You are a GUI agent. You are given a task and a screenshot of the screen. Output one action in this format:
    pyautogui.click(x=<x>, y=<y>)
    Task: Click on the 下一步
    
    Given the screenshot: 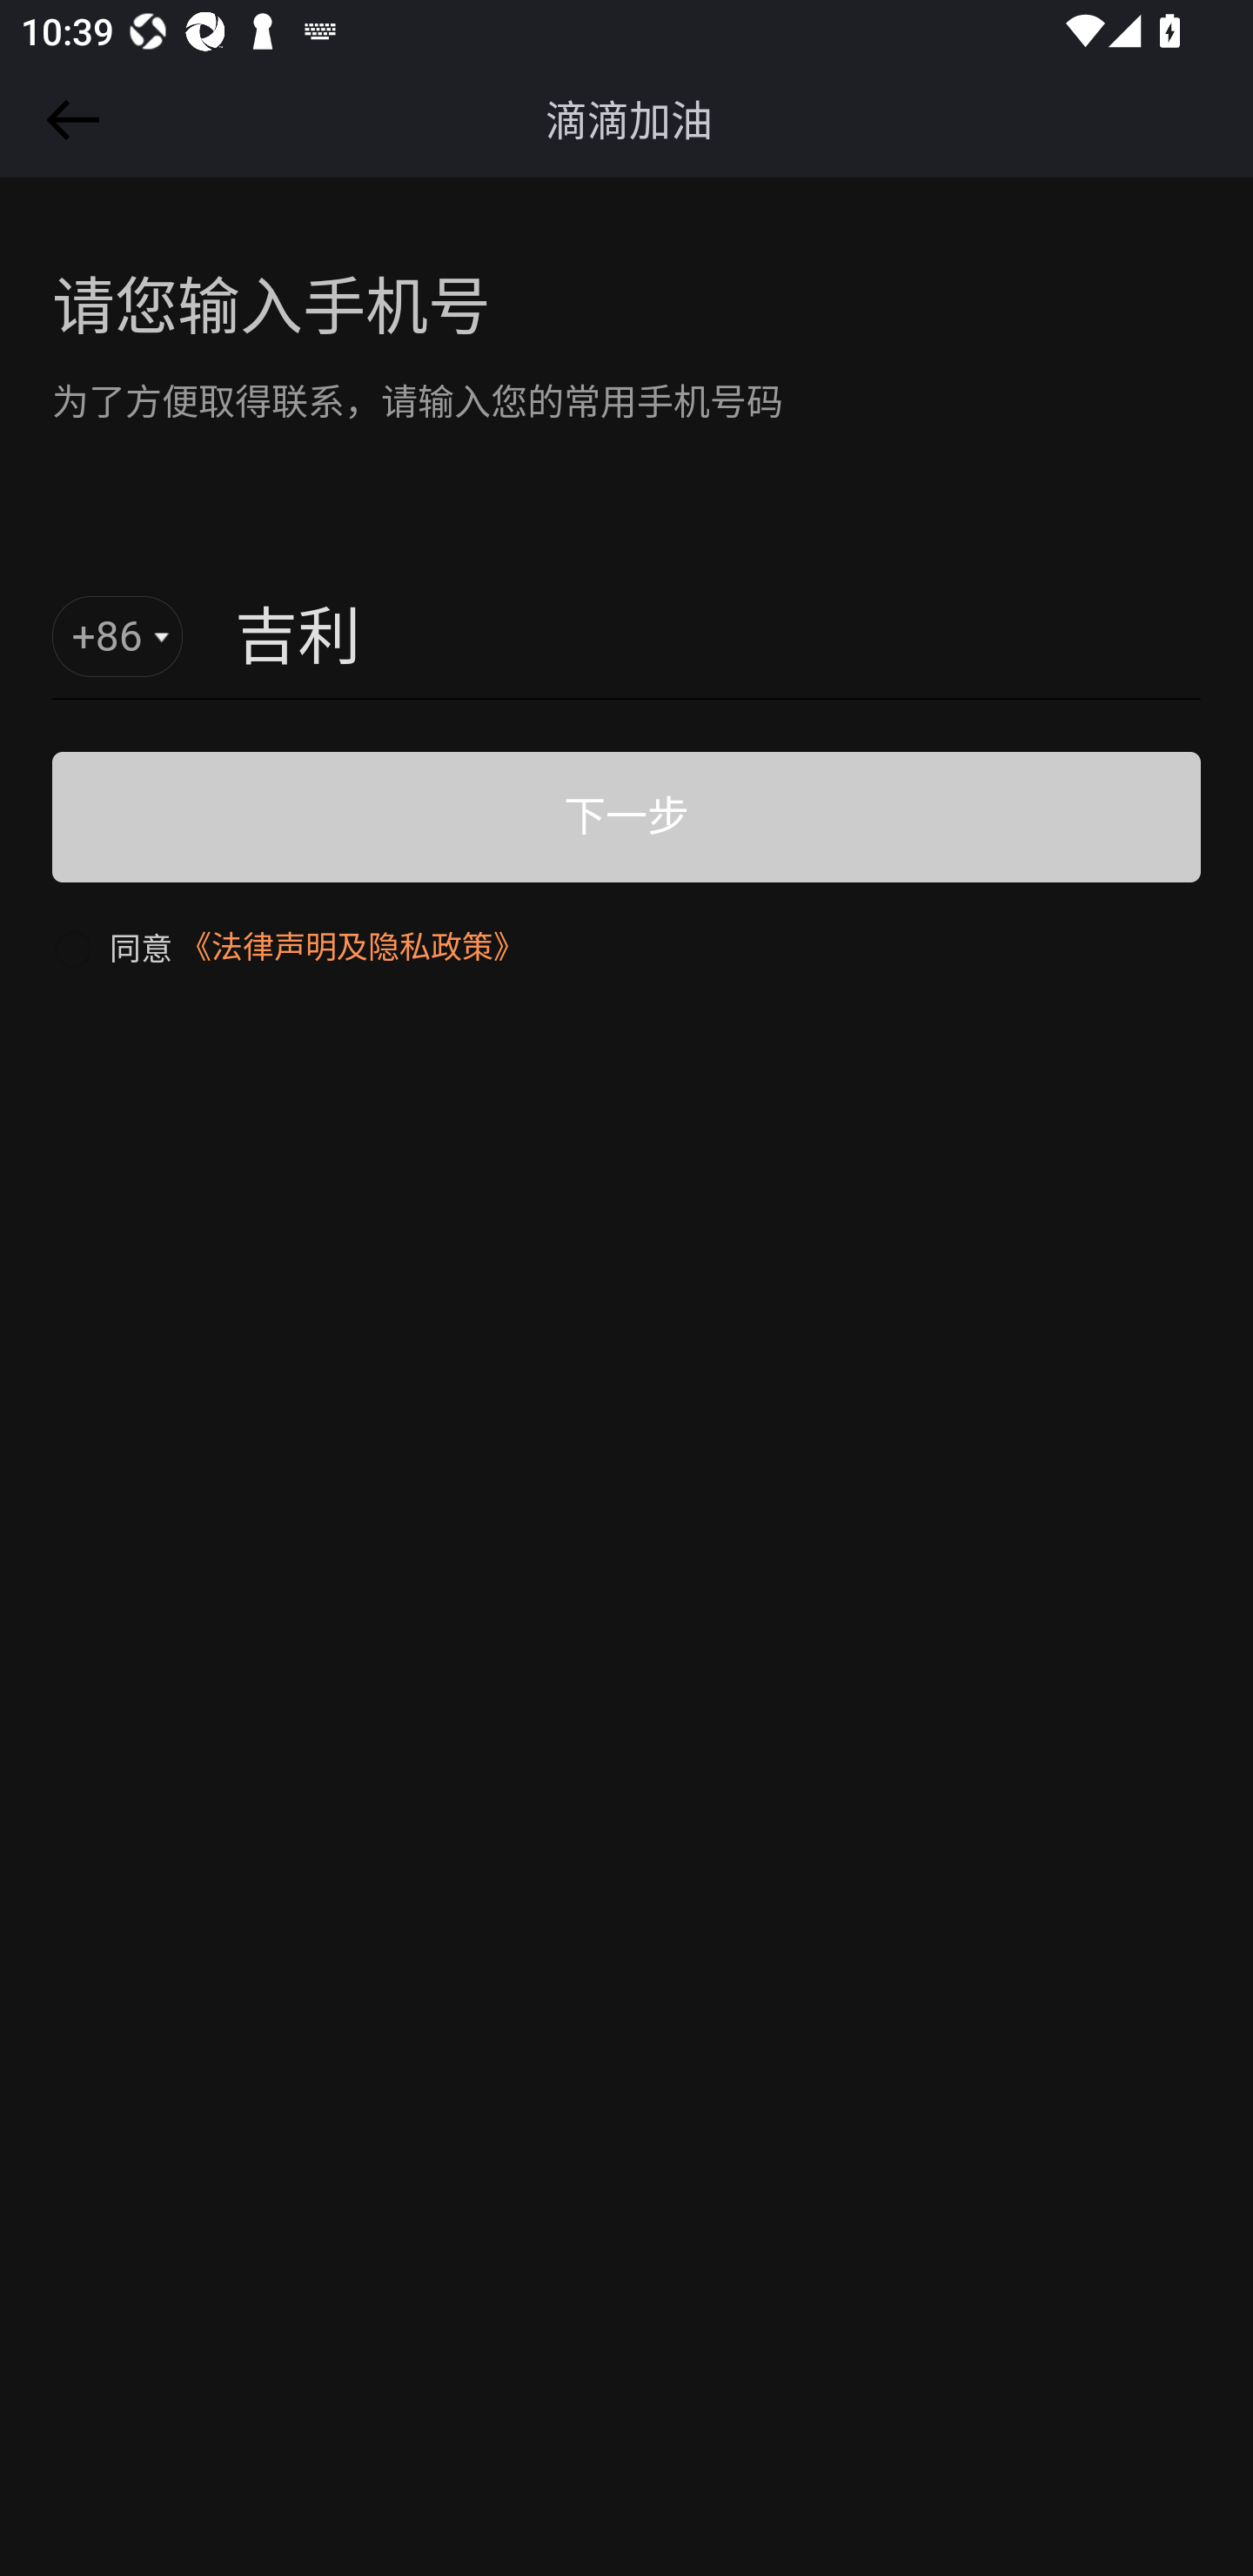 What is the action you would take?
    pyautogui.click(x=626, y=816)
    